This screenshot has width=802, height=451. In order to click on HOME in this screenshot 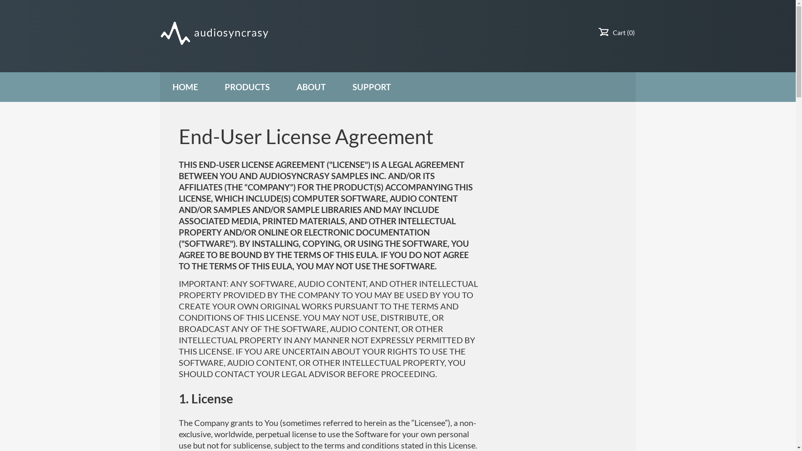, I will do `click(185, 87)`.